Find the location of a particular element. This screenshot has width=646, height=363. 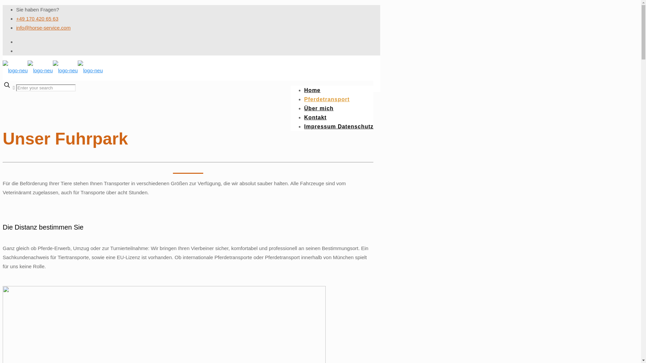

Impressum Datenschutz is located at coordinates (339, 126).